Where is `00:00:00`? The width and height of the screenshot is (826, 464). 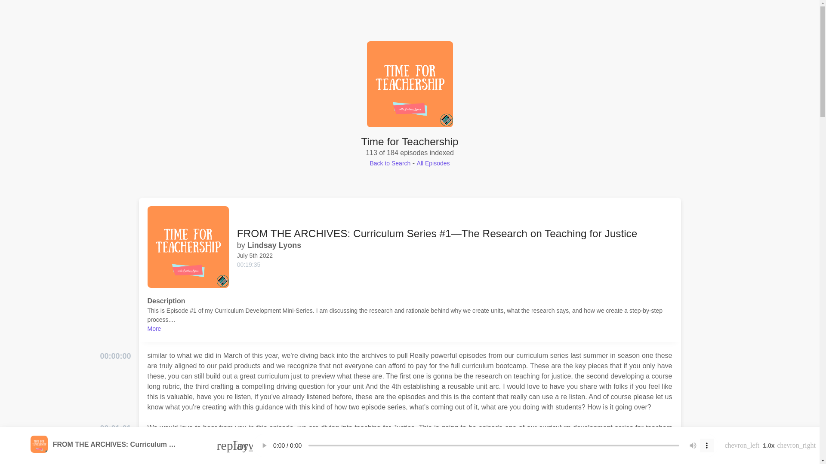 00:00:00 is located at coordinates (115, 357).